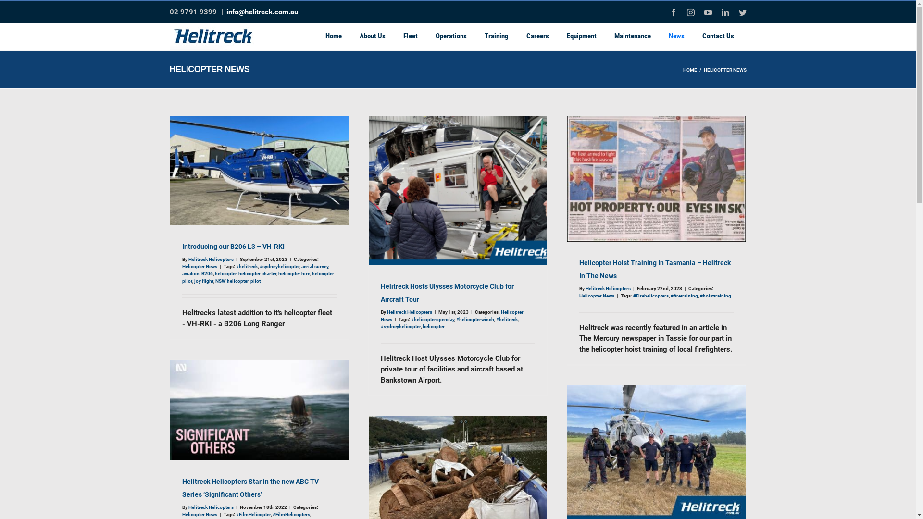 The image size is (923, 519). Describe the element at coordinates (401, 327) in the screenshot. I see `#sydneyhelicopter` at that location.